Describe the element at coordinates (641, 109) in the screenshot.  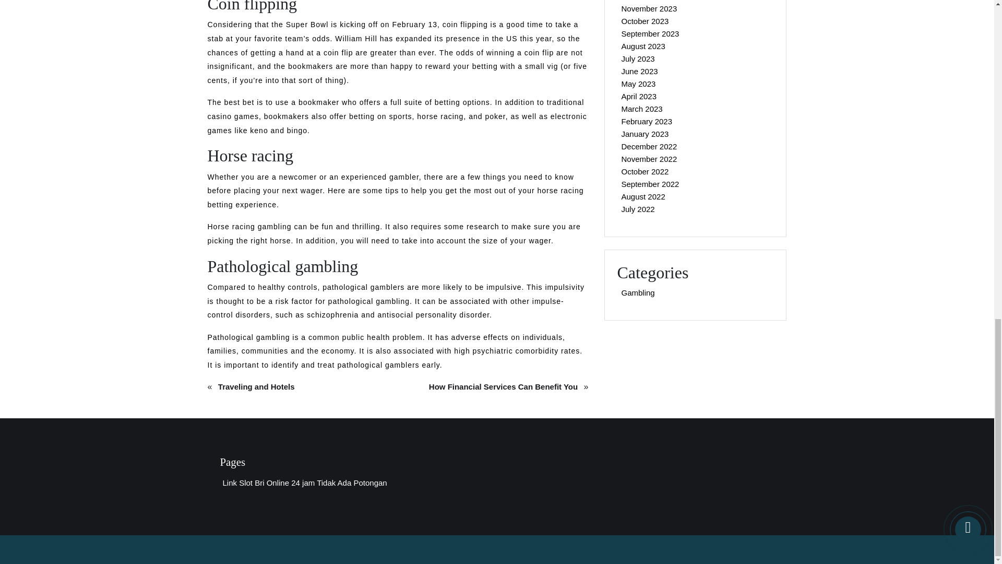
I see `March 2023` at that location.